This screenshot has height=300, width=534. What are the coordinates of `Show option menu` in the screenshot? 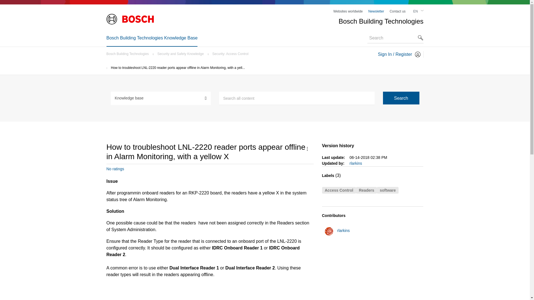 It's located at (307, 149).